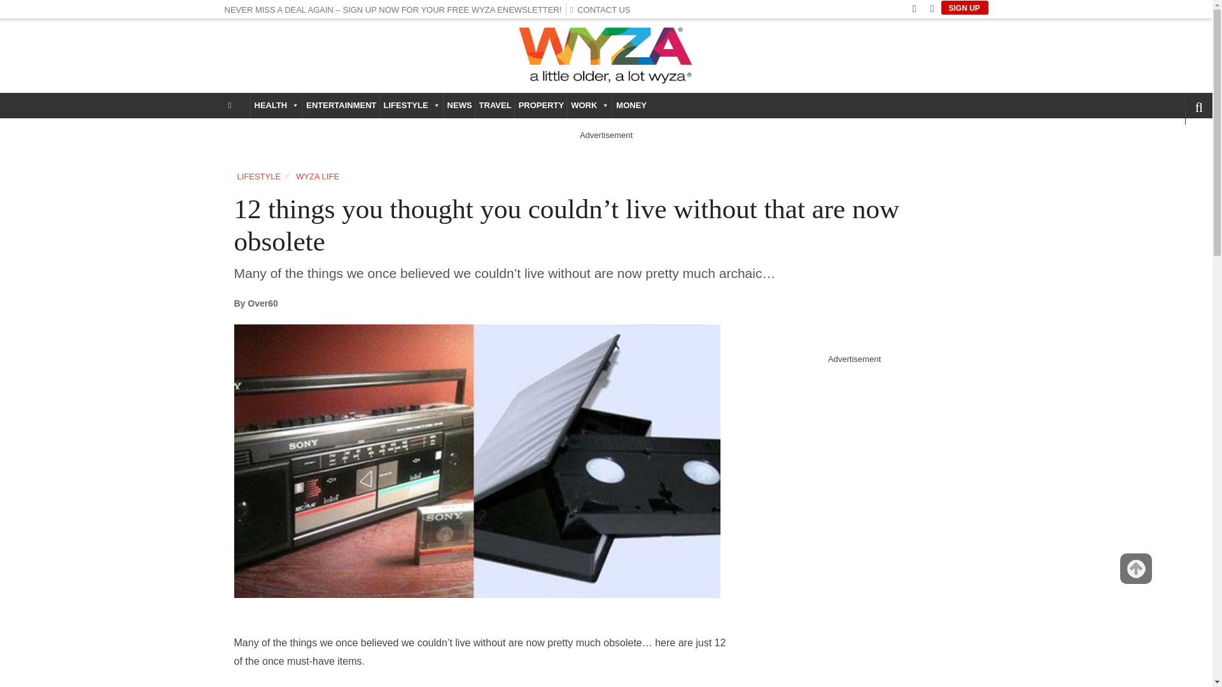 The width and height of the screenshot is (1222, 687). What do you see at coordinates (495, 105) in the screenshot?
I see `TRAVEL` at bounding box center [495, 105].